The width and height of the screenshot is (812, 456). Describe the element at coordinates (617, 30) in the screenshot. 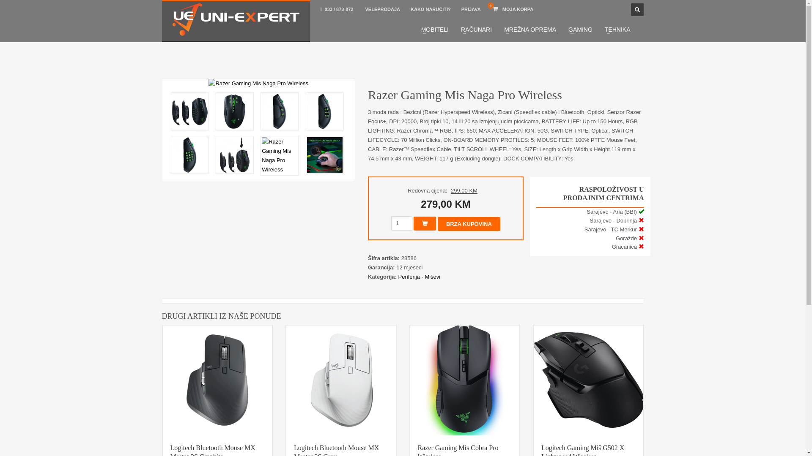

I see `TEHNIKA` at that location.